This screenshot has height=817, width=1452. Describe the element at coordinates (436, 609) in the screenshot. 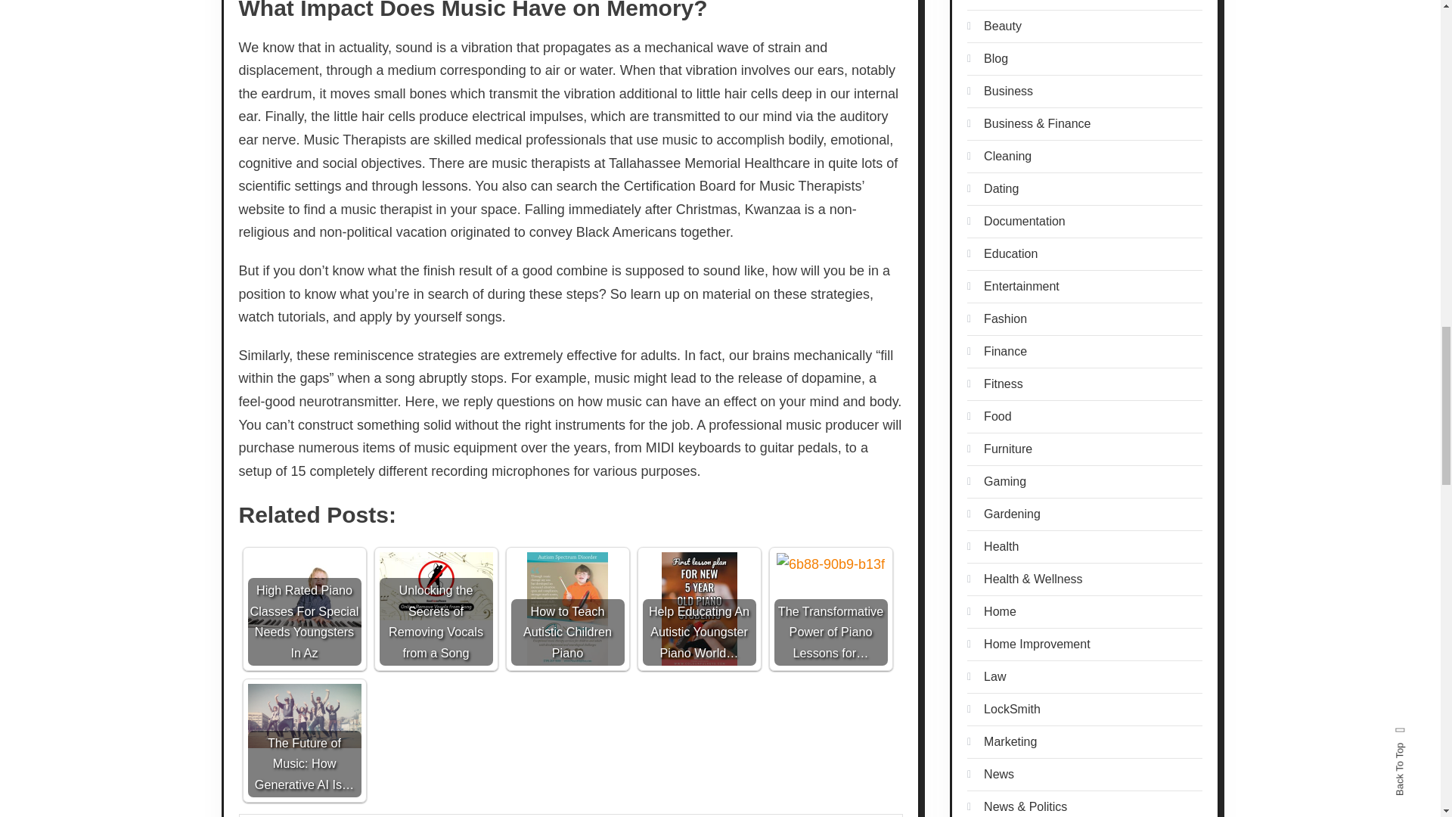

I see `Unlocking the Secrets of Removing Vocals from a Song` at that location.